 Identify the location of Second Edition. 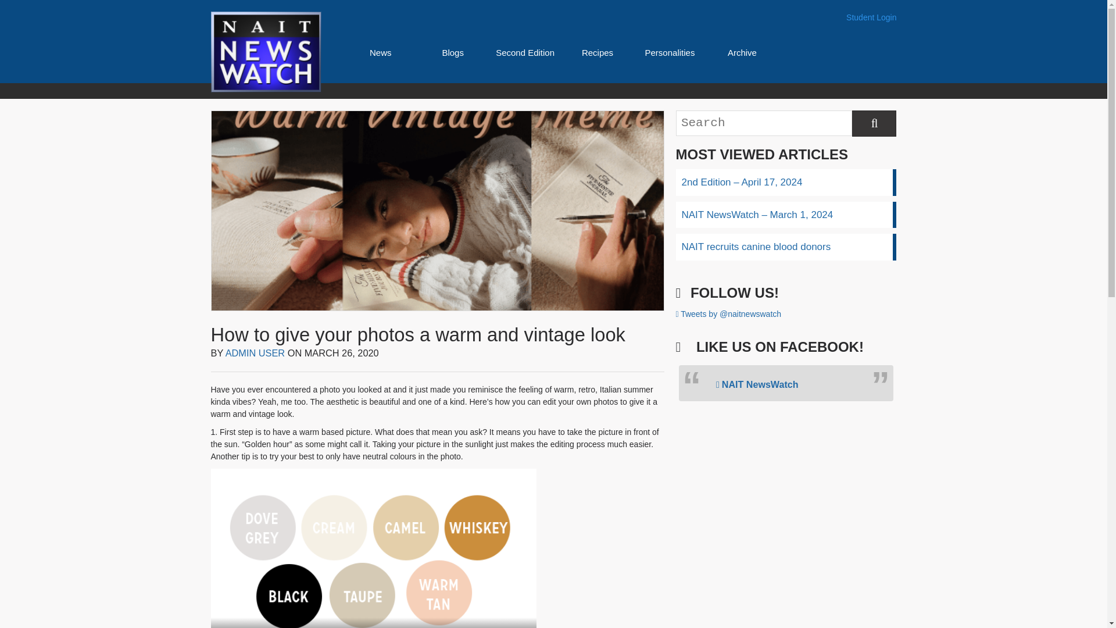
(525, 52).